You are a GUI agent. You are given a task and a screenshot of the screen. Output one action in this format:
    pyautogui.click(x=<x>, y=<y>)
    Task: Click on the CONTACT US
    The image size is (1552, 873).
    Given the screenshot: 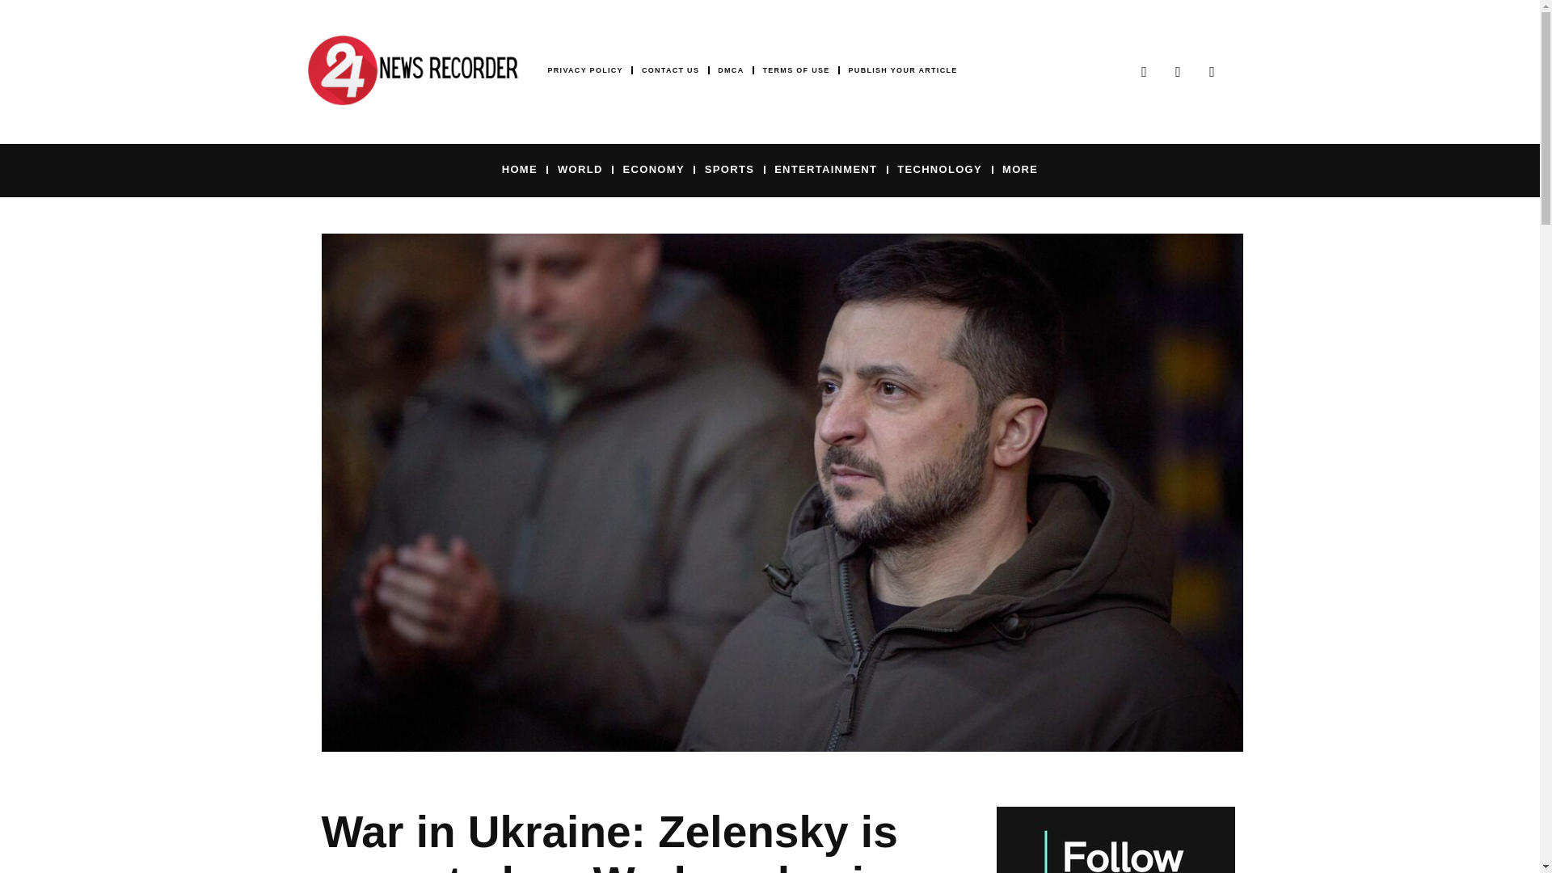 What is the action you would take?
    pyautogui.click(x=670, y=70)
    